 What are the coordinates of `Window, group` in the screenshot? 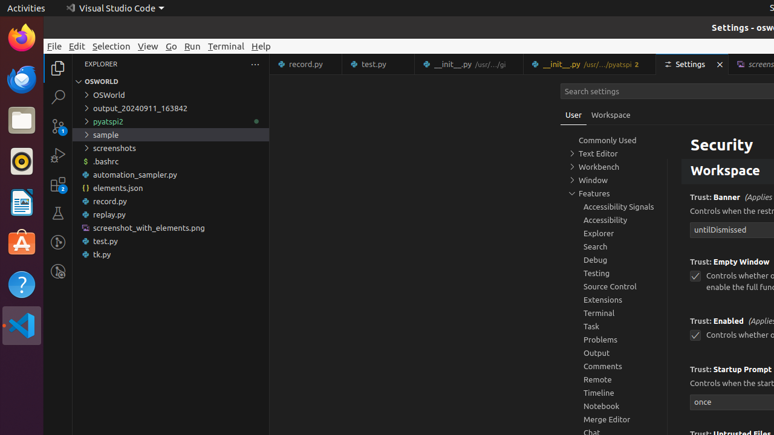 It's located at (614, 180).